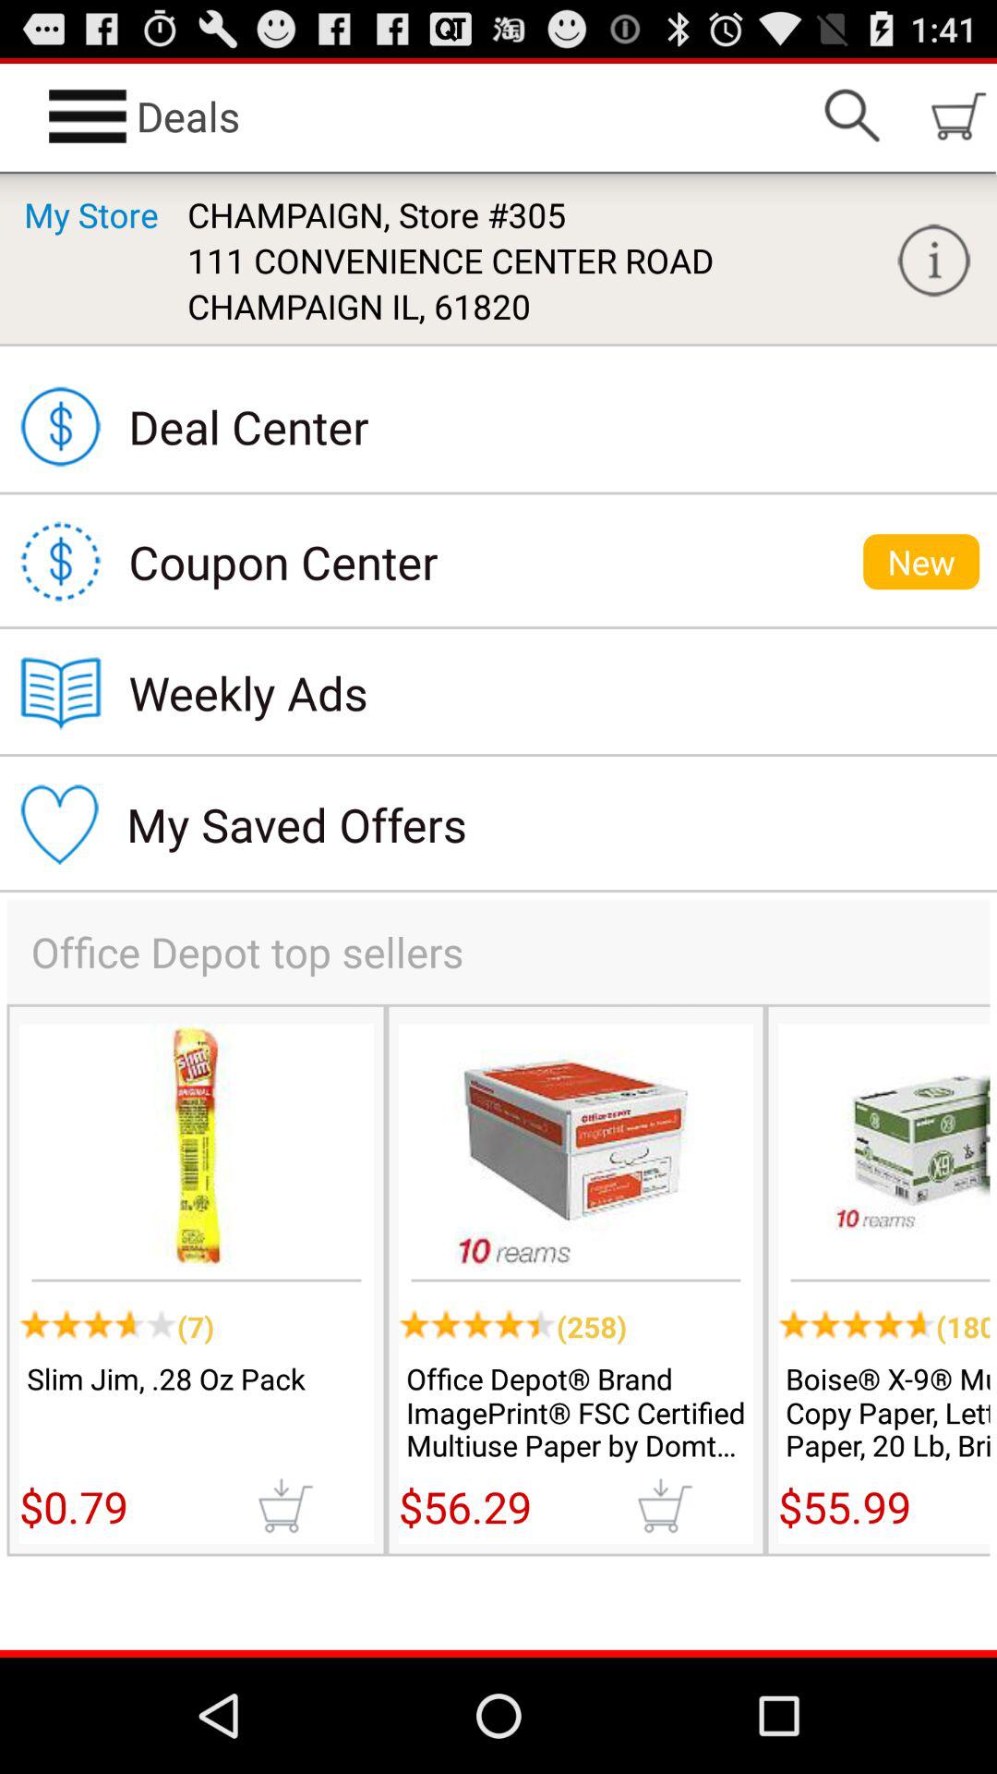  I want to click on press item above the new, so click(933, 261).